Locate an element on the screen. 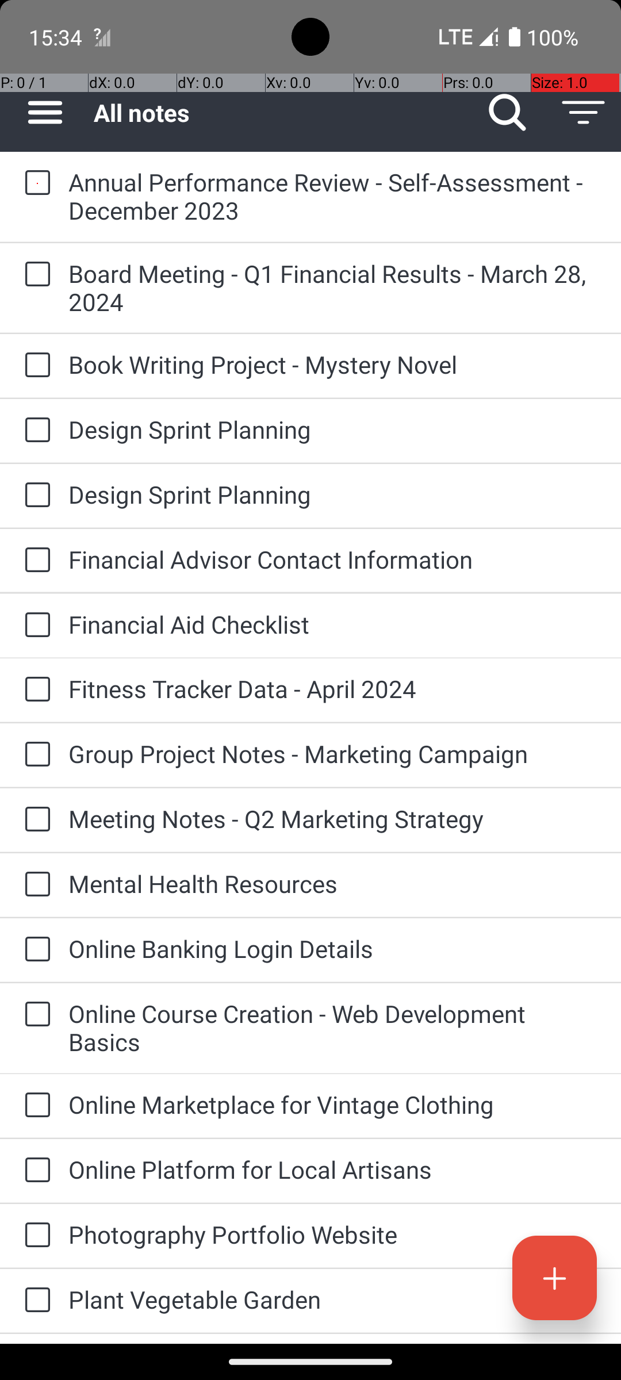  to-do: Online Platform for Local Artisans is located at coordinates (34, 1171).